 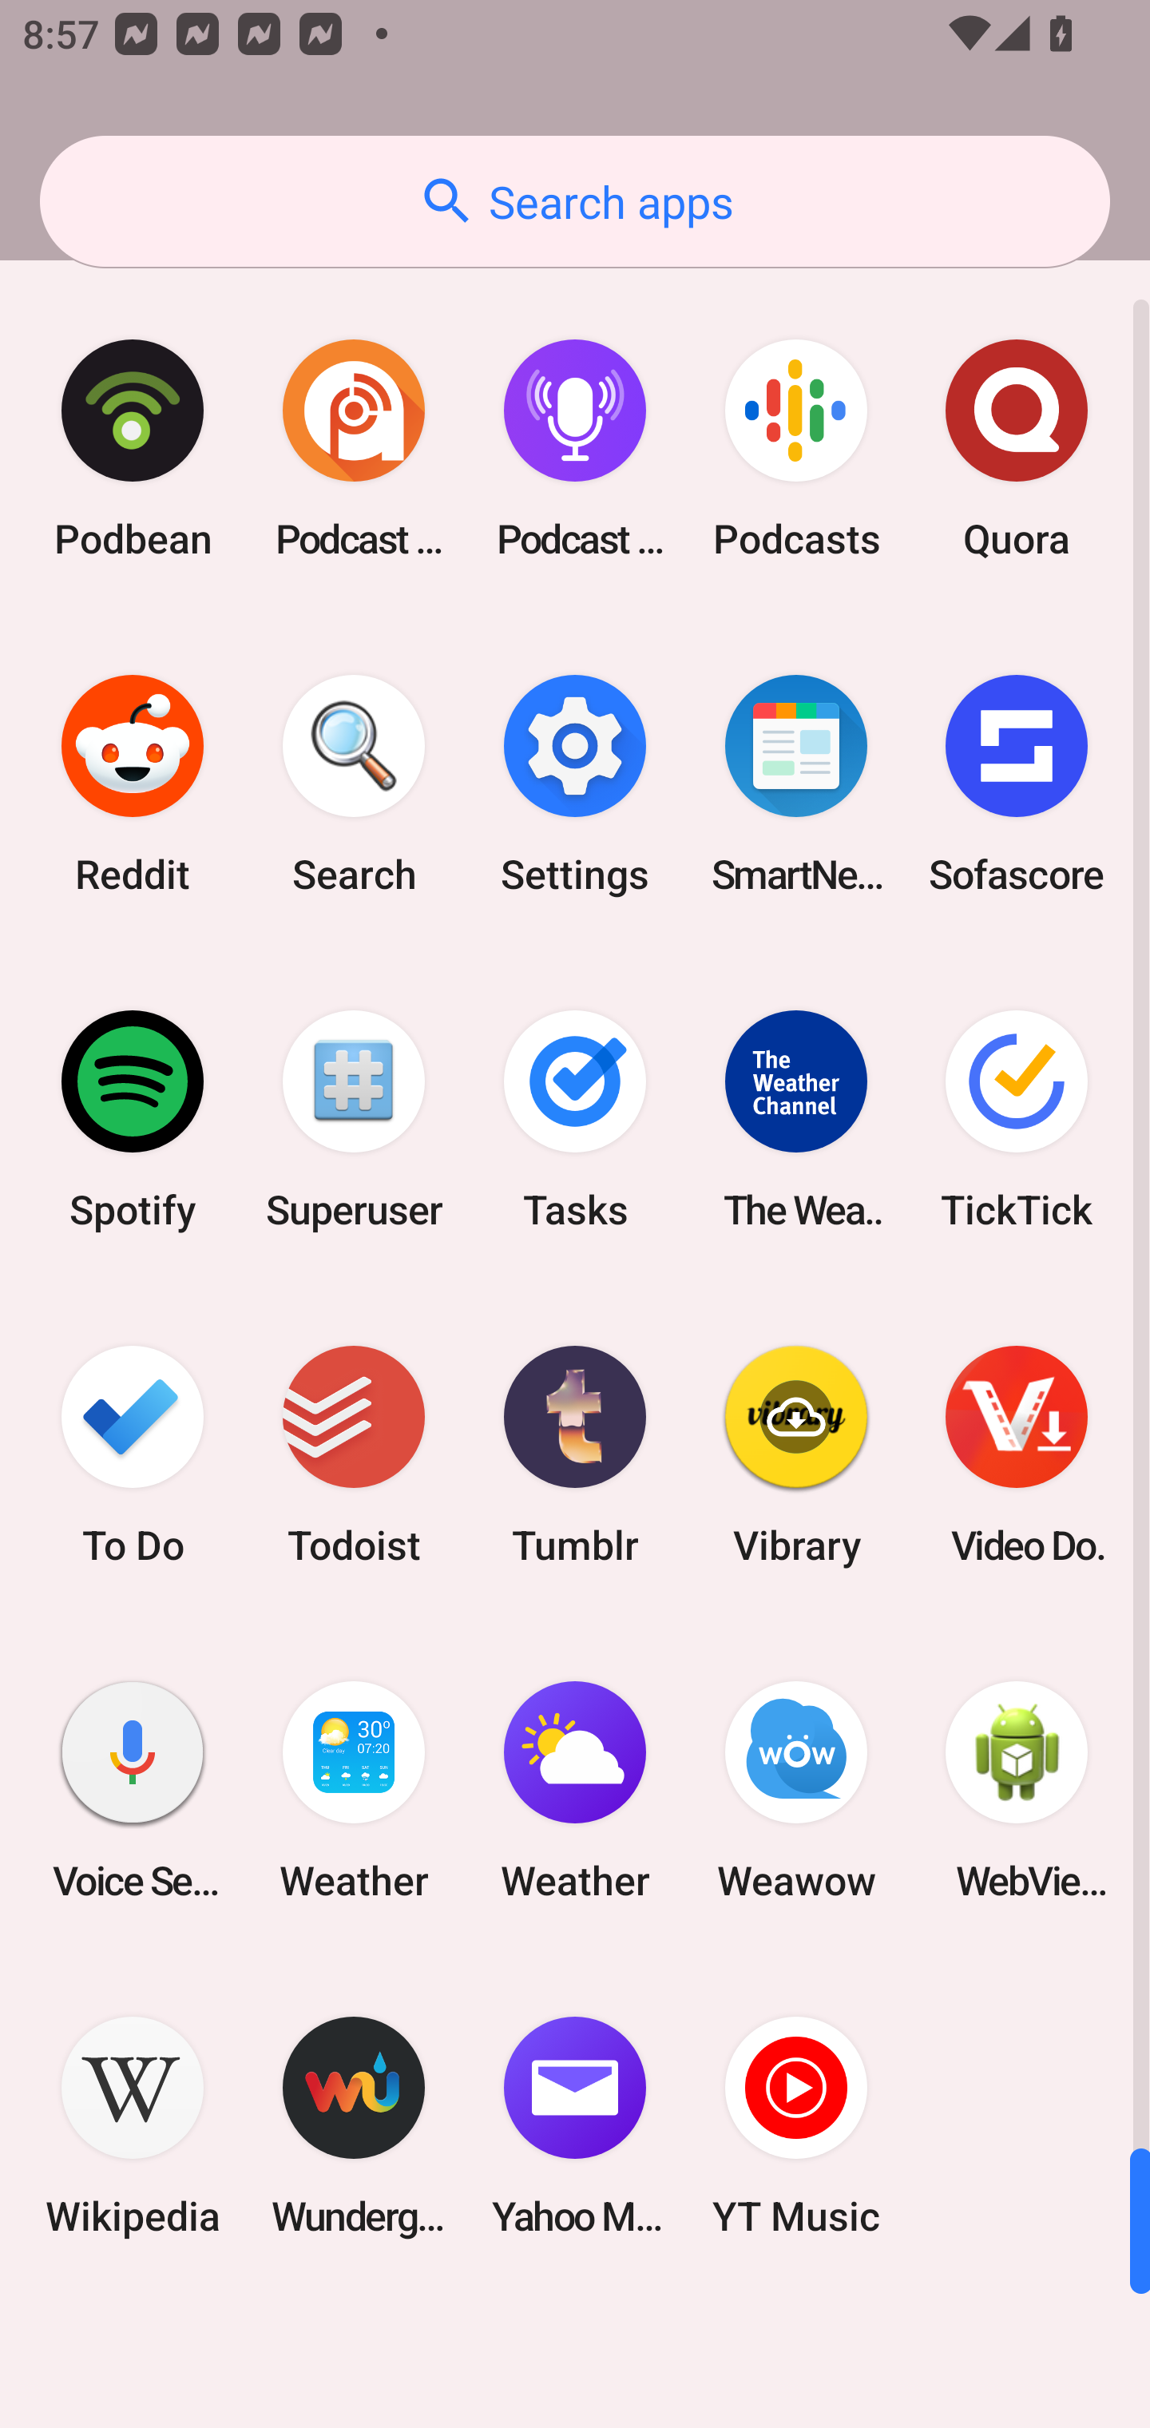 I want to click on Podbean, so click(x=133, y=449).